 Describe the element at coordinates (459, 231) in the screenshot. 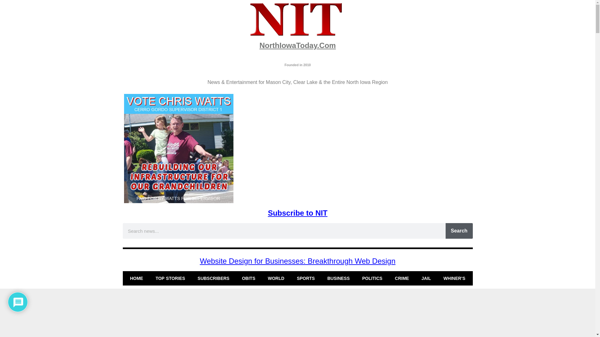

I see `Search` at that location.